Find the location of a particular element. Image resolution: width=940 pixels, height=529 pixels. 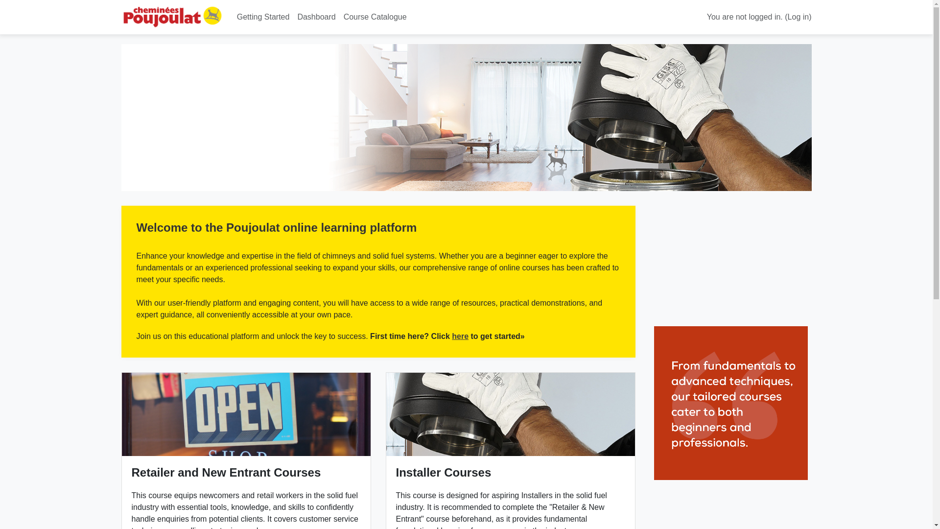

Course Catalogue is located at coordinates (375, 17).